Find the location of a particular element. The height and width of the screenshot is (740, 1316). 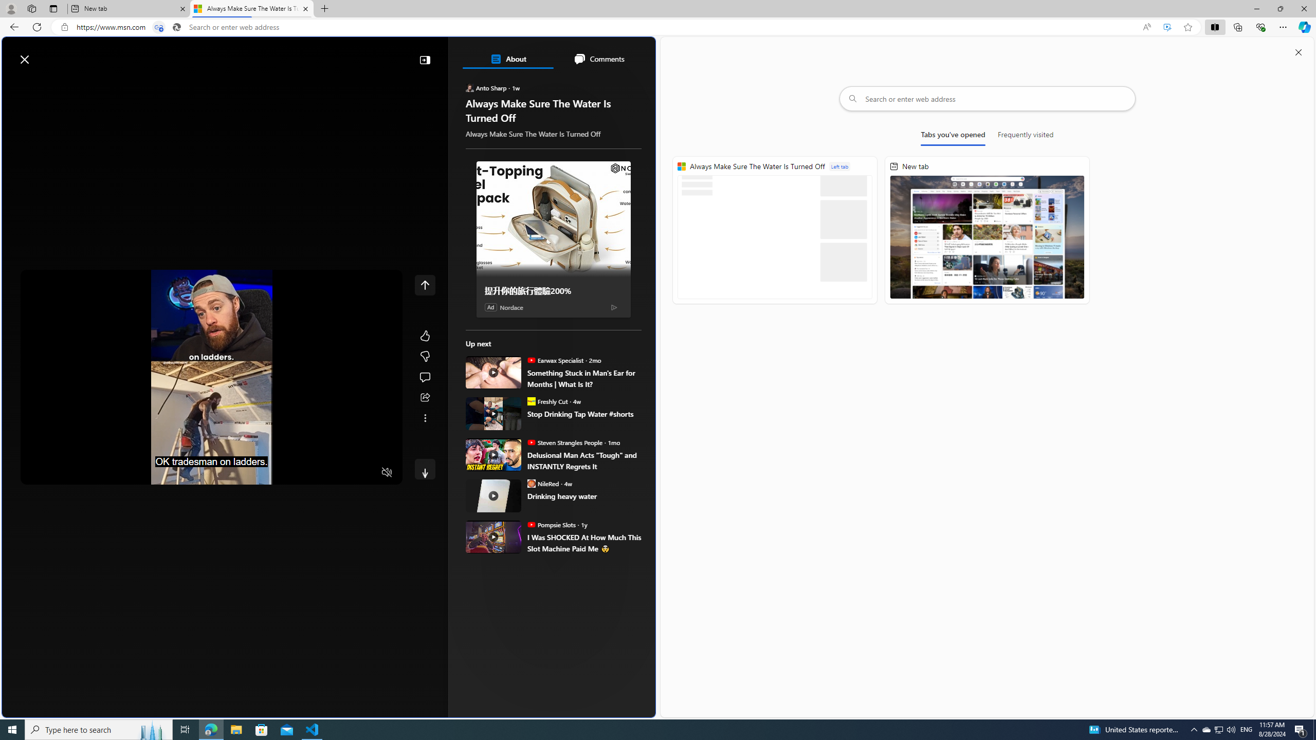

Discover is located at coordinates (47, 84).